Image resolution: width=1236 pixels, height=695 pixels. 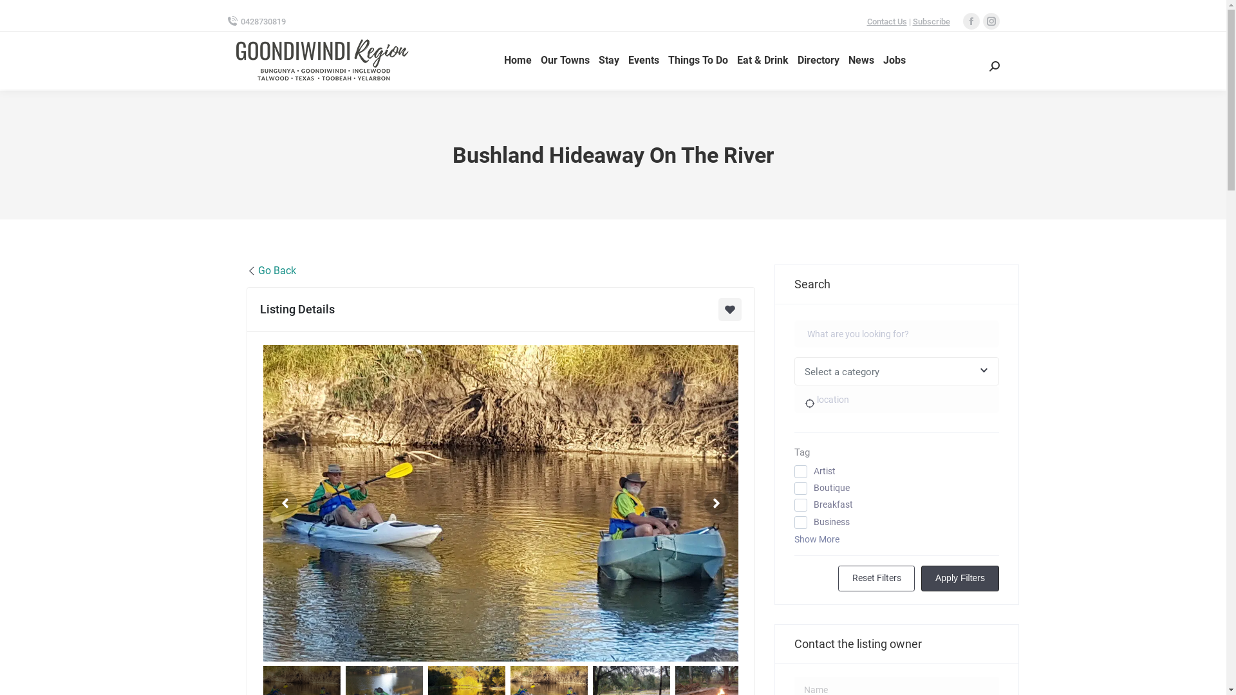 I want to click on Events, so click(x=644, y=60).